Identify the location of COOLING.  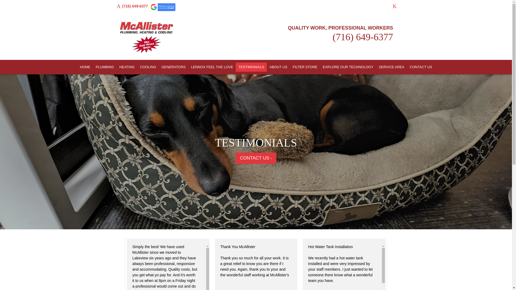
(148, 67).